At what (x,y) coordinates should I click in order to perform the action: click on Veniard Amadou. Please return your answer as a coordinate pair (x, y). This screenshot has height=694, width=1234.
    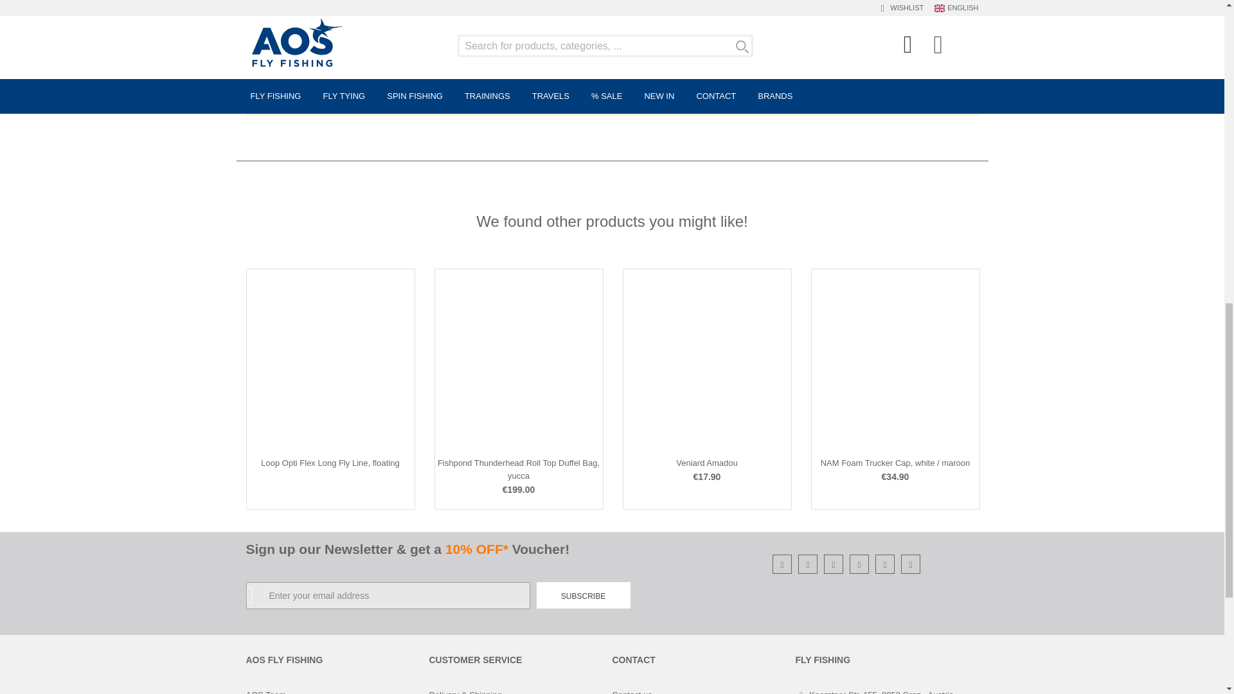
    Looking at the image, I should click on (706, 463).